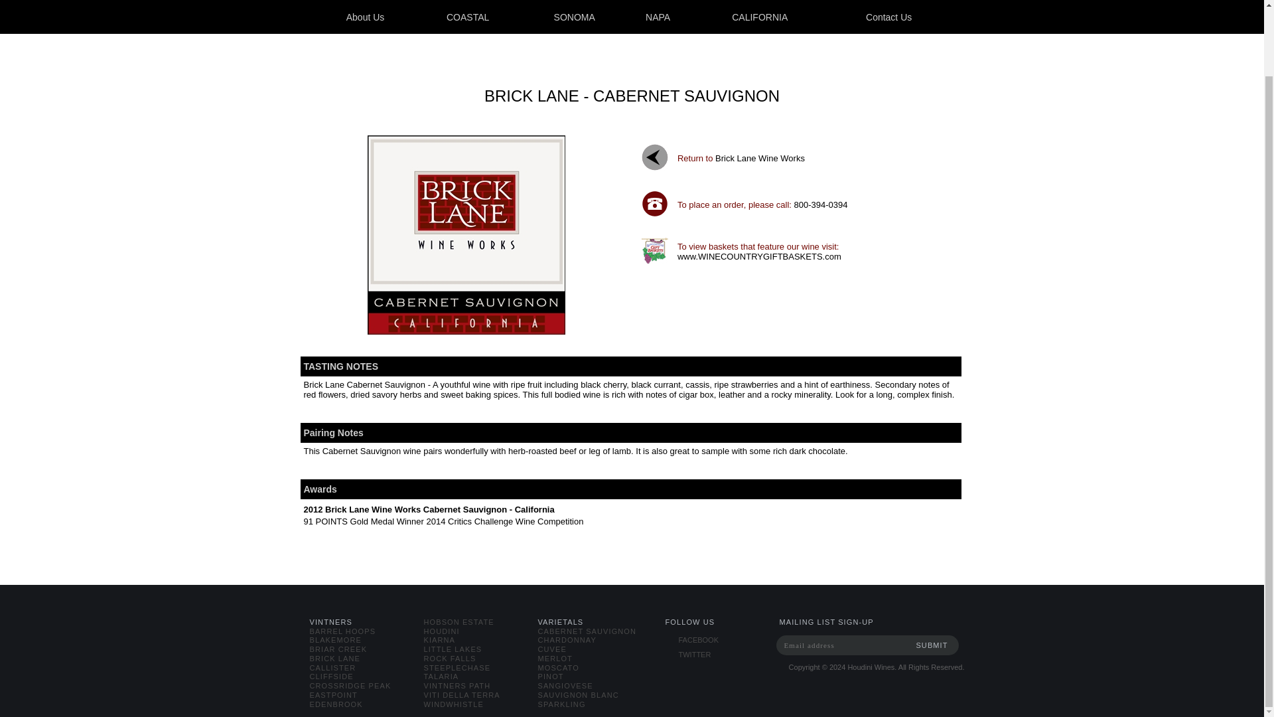  I want to click on SONOMA, so click(575, 17).